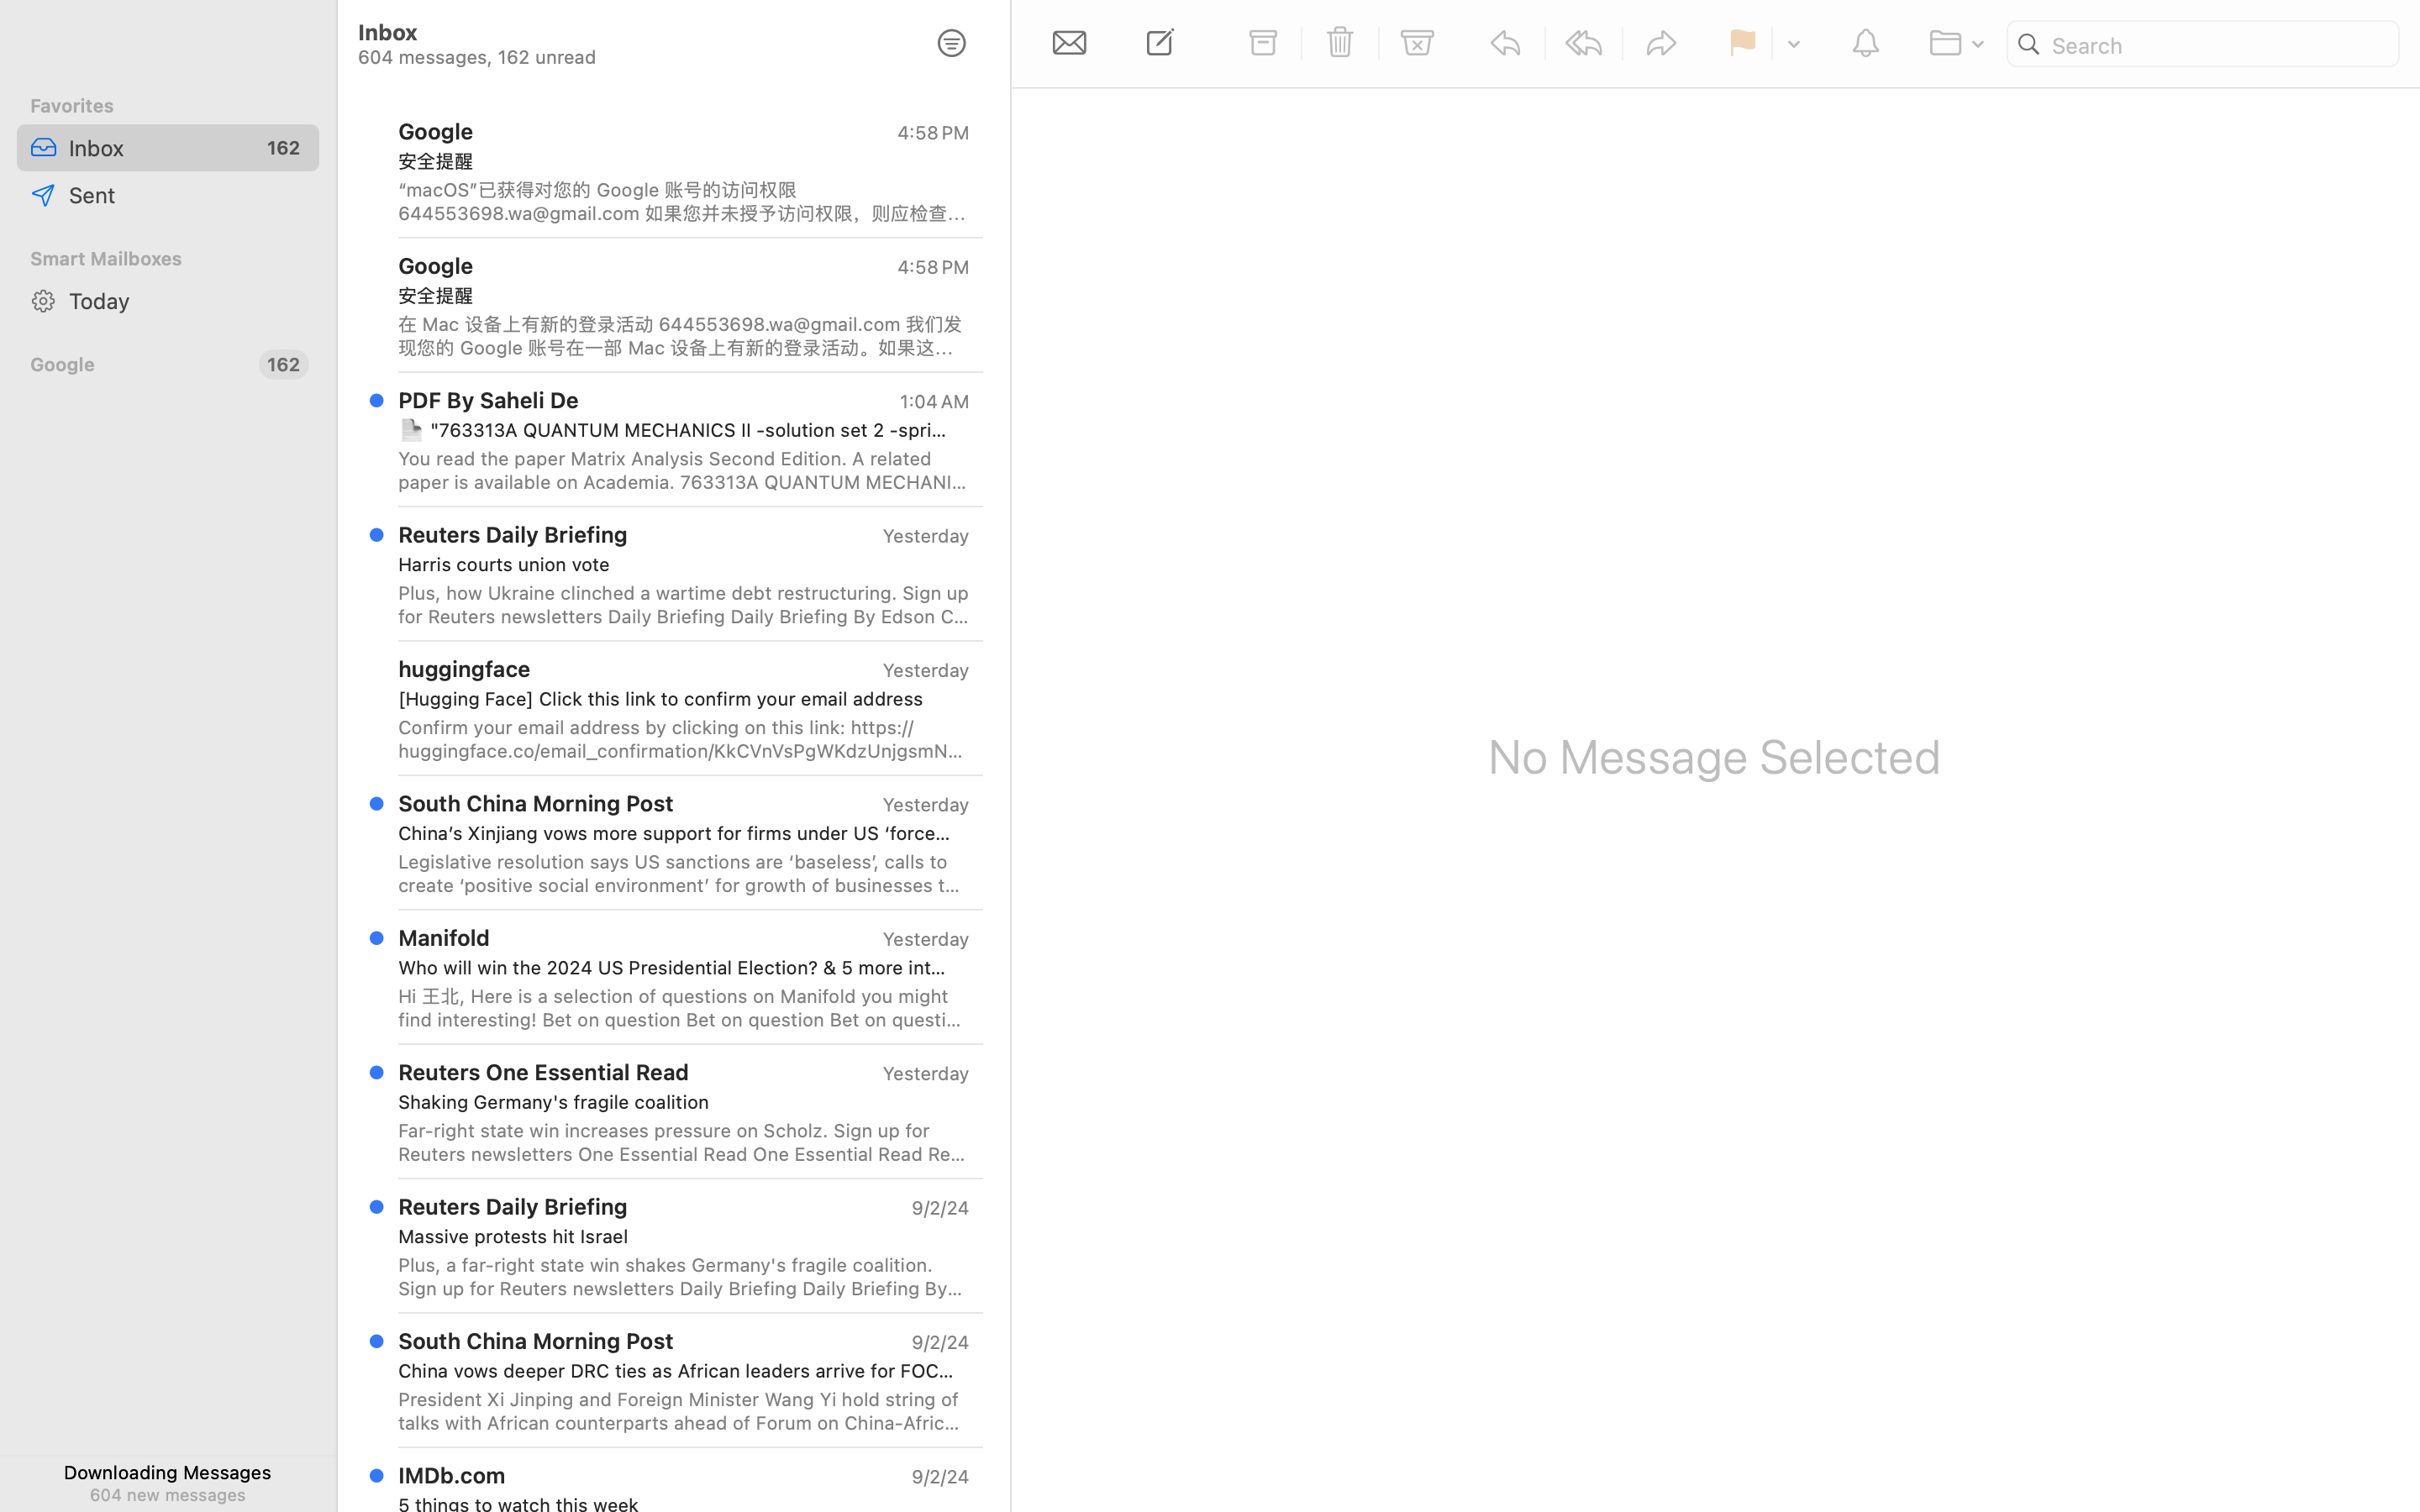  I want to click on Today, so click(187, 301).